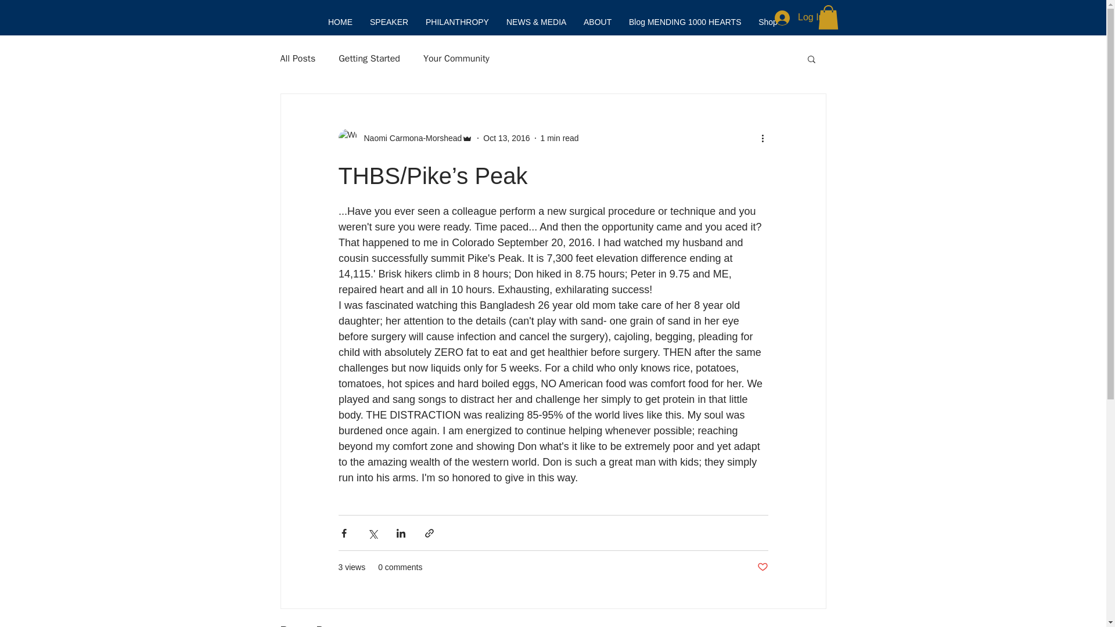  What do you see at coordinates (684, 21) in the screenshot?
I see `Blog MENDING 1000 HEARTS` at bounding box center [684, 21].